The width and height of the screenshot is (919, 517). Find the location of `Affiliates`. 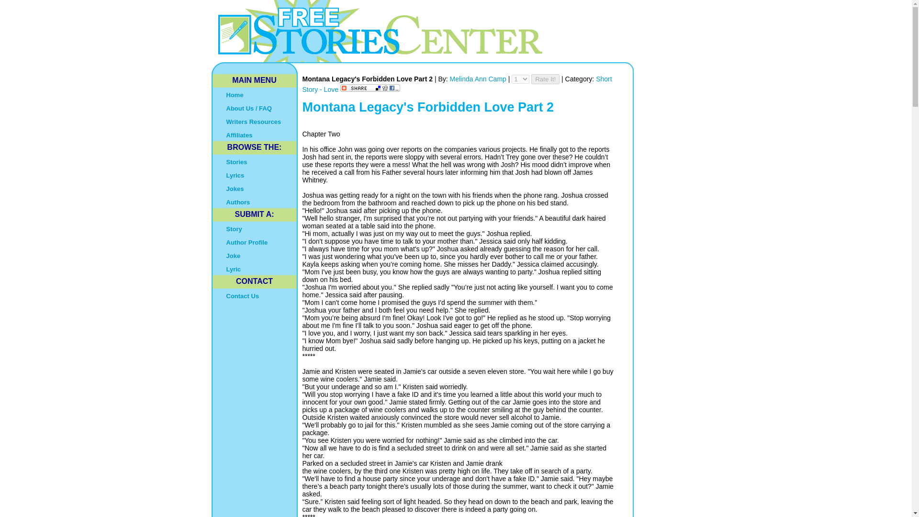

Affiliates is located at coordinates (255, 134).